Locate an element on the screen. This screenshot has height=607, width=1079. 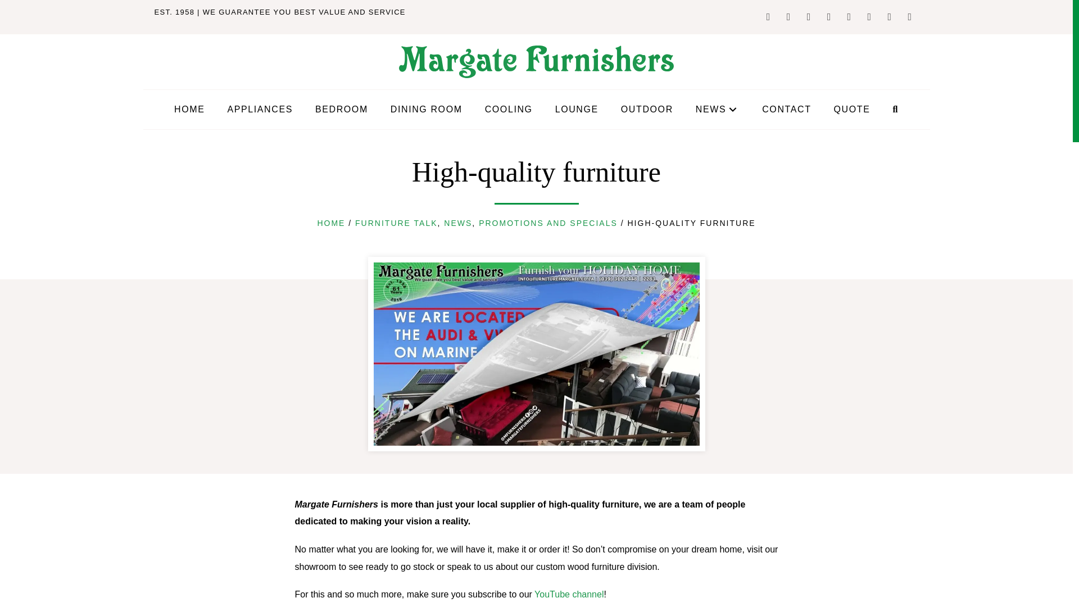
APPLIANCES is located at coordinates (259, 109).